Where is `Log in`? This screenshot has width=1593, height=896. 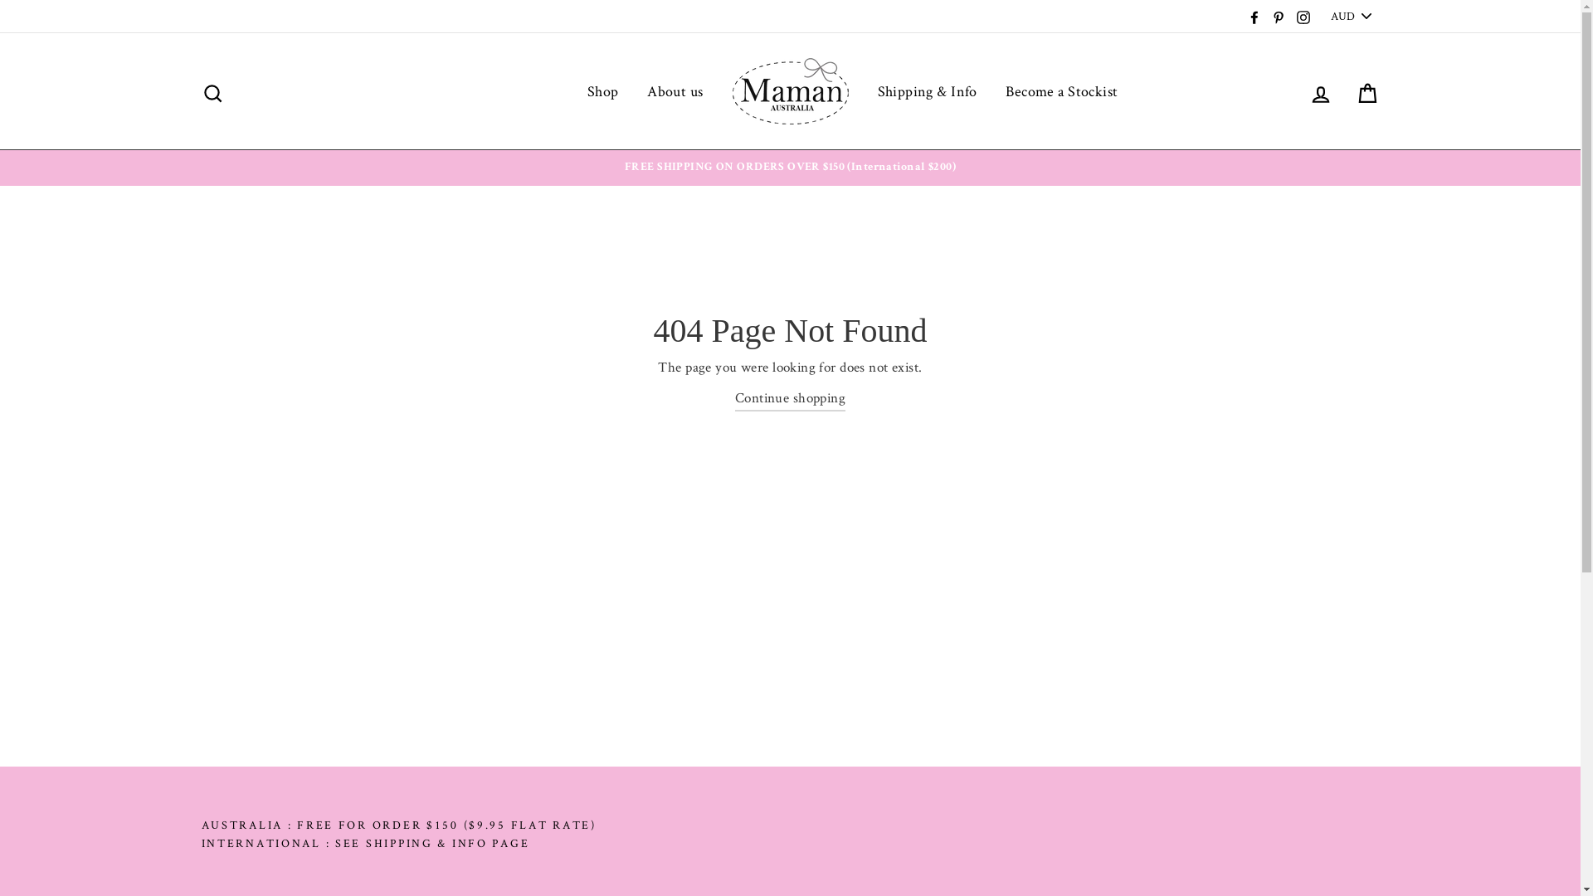 Log in is located at coordinates (1321, 91).